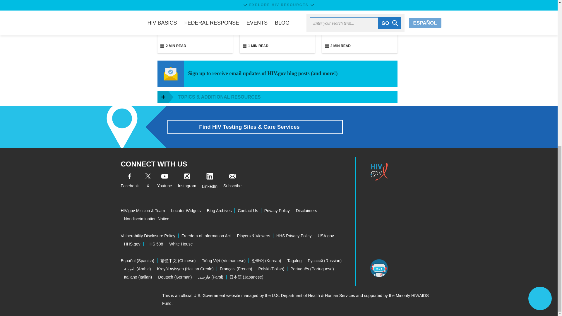 Image resolution: width=562 pixels, height=316 pixels. Describe the element at coordinates (187, 181) in the screenshot. I see `Visit HIV.gov on Instagram` at that location.